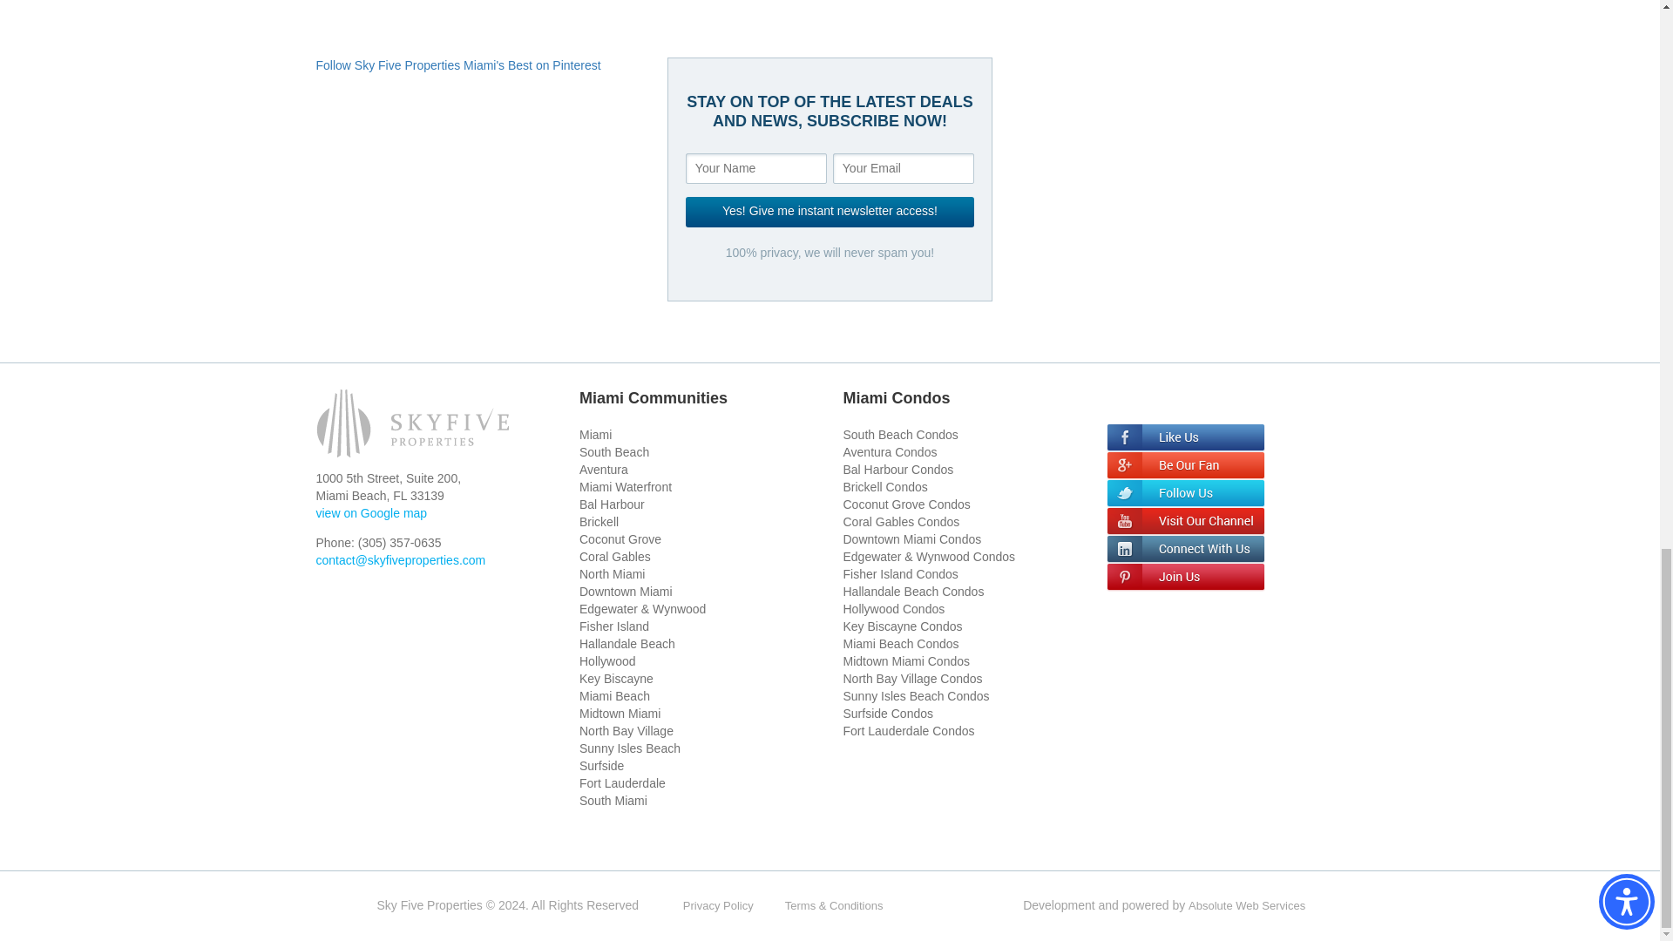 This screenshot has width=1673, height=941. I want to click on Yes! Give me instant newsletter access!, so click(830, 212).